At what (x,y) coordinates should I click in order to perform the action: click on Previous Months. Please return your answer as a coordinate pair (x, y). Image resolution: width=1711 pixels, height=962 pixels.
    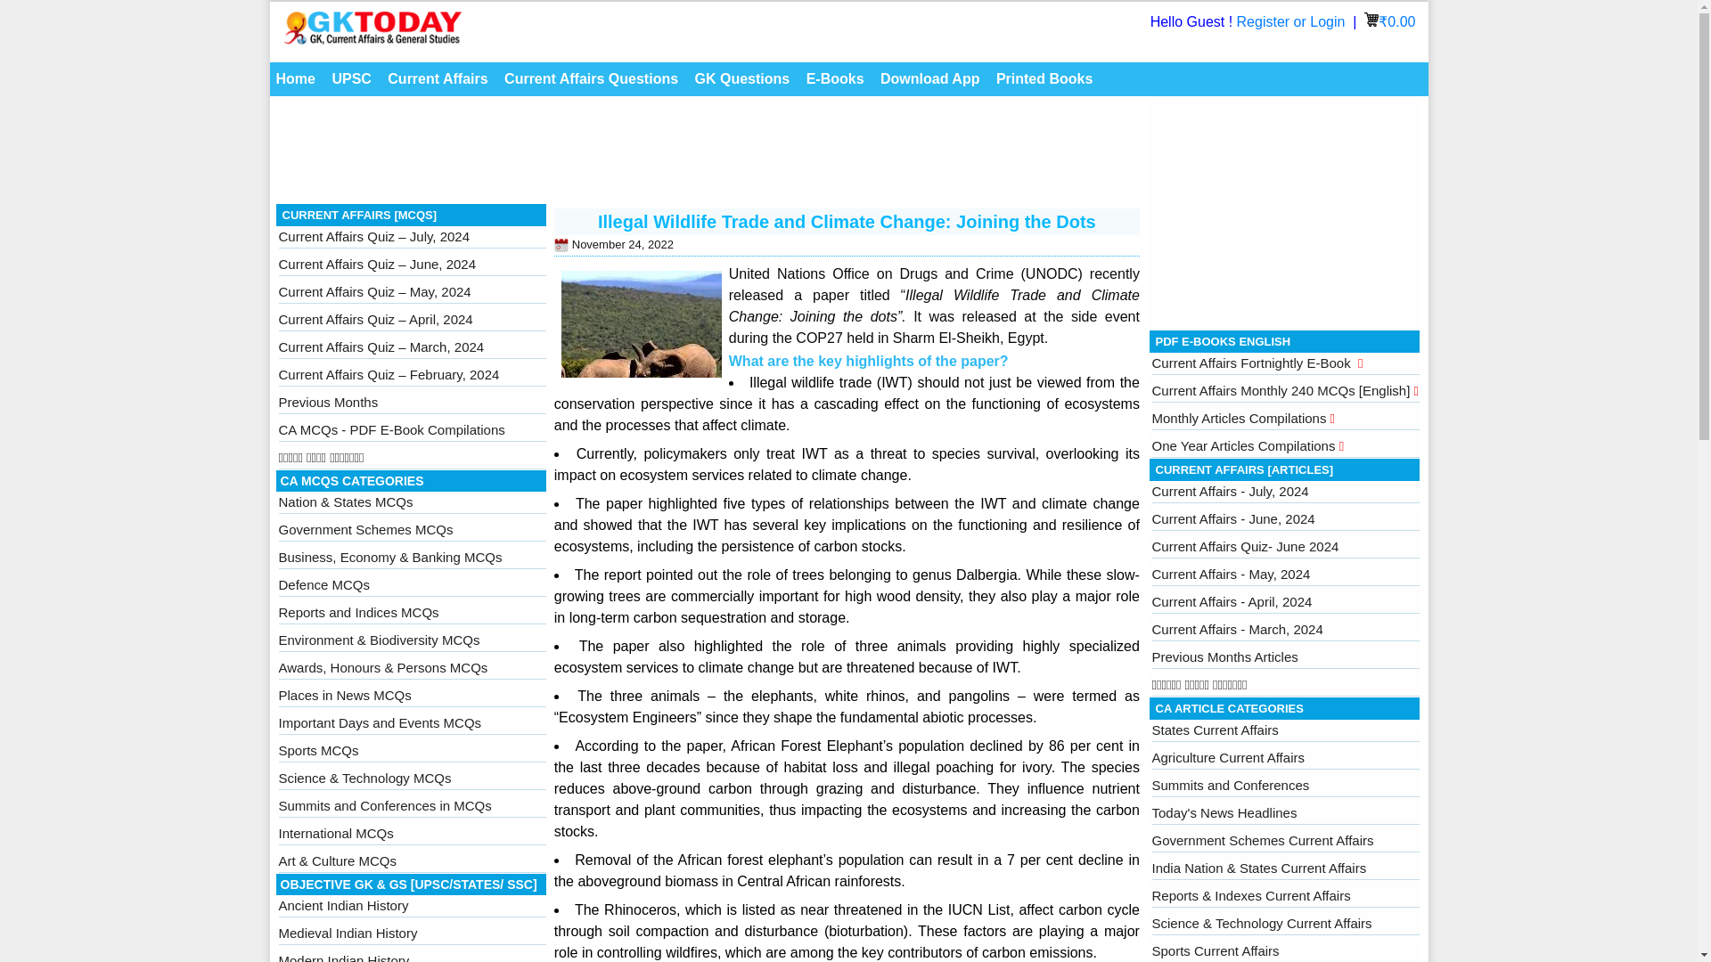
    Looking at the image, I should click on (328, 402).